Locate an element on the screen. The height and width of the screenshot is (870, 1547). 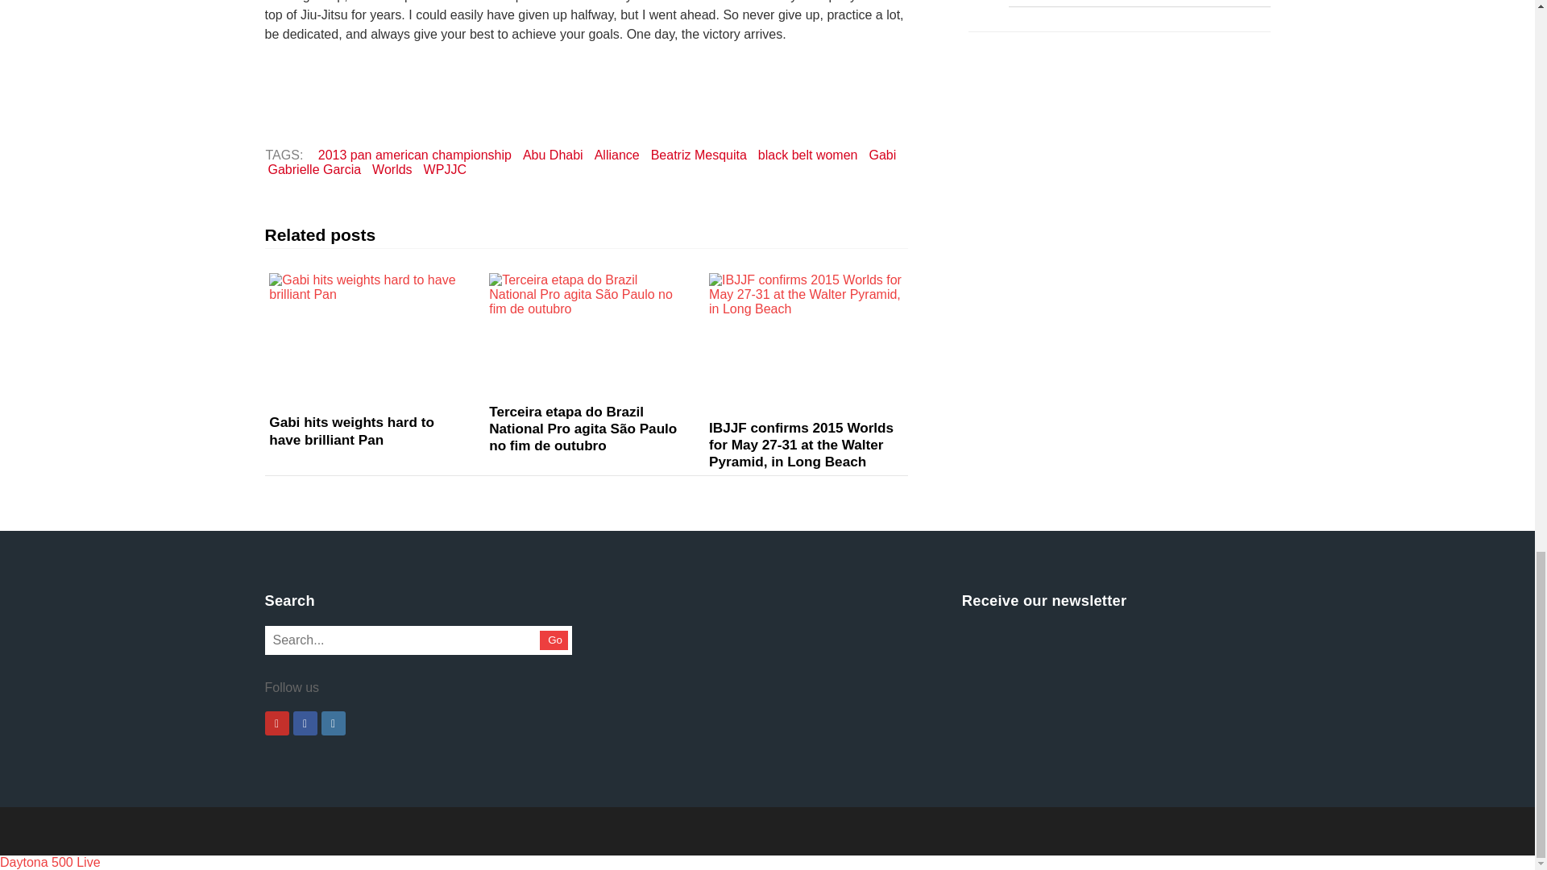
Gabi hits weights hard to have brilliant Pan is located at coordinates (366, 337).